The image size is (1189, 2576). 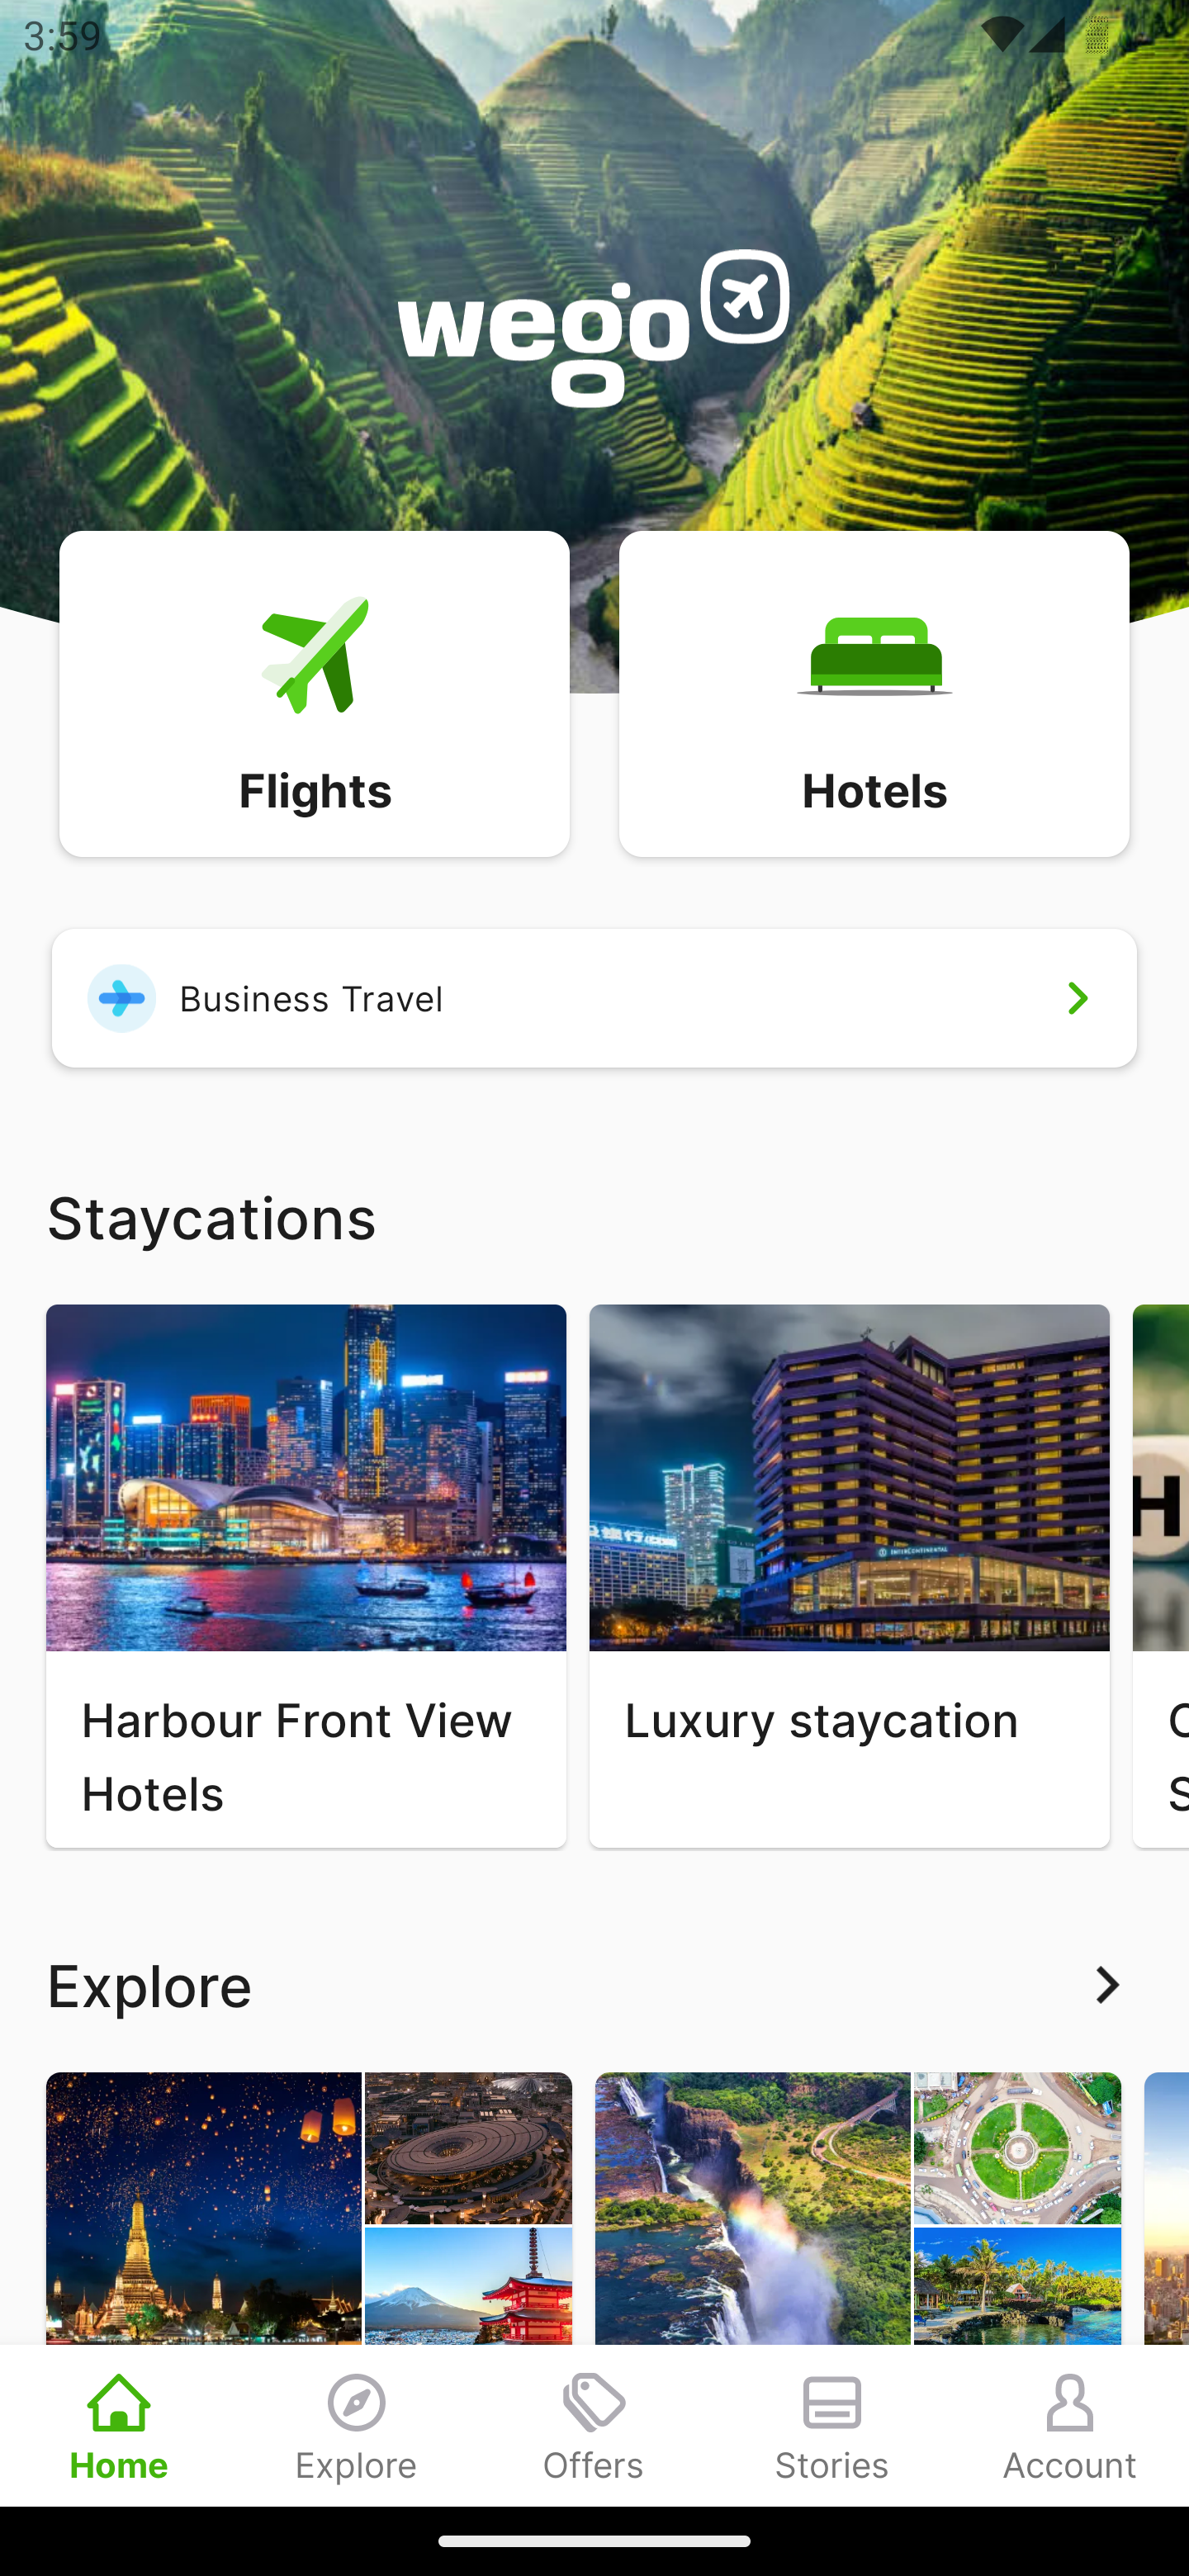 I want to click on Account, so click(x=1070, y=2425).